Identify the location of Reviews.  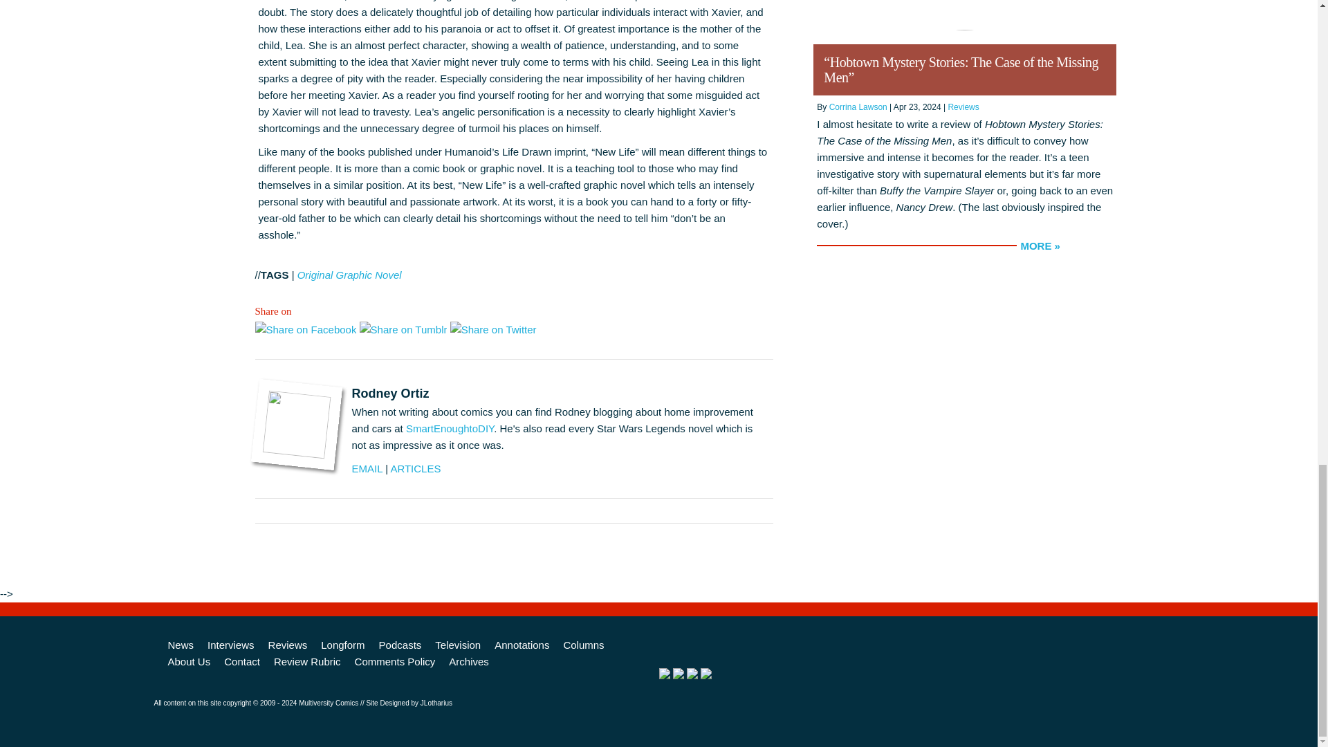
(288, 645).